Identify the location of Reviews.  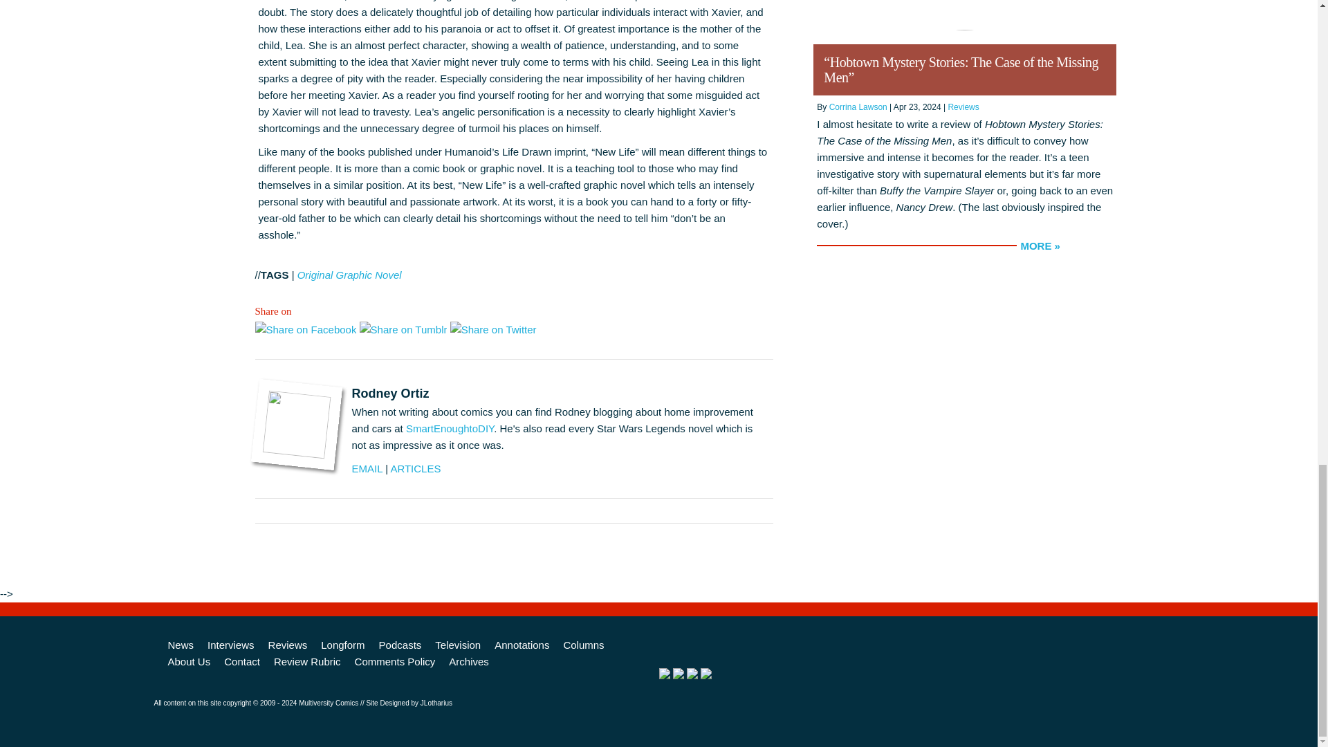
(288, 645).